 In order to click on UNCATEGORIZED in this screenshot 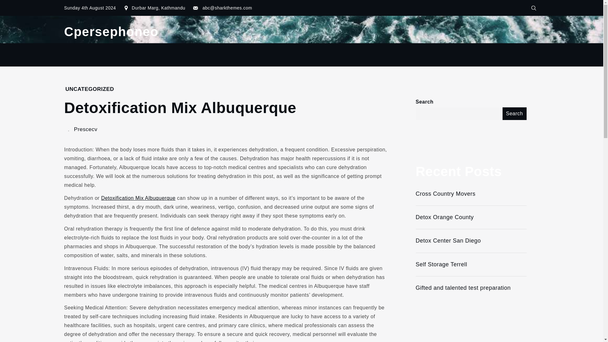, I will do `click(89, 89)`.